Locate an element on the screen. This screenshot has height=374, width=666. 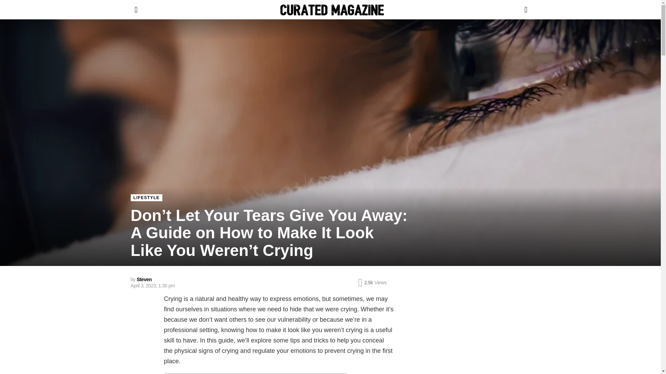
Posts by Steven is located at coordinates (144, 279).